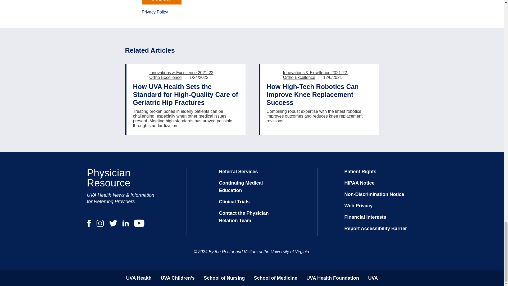  I want to click on HIPAA Notice, so click(359, 183).